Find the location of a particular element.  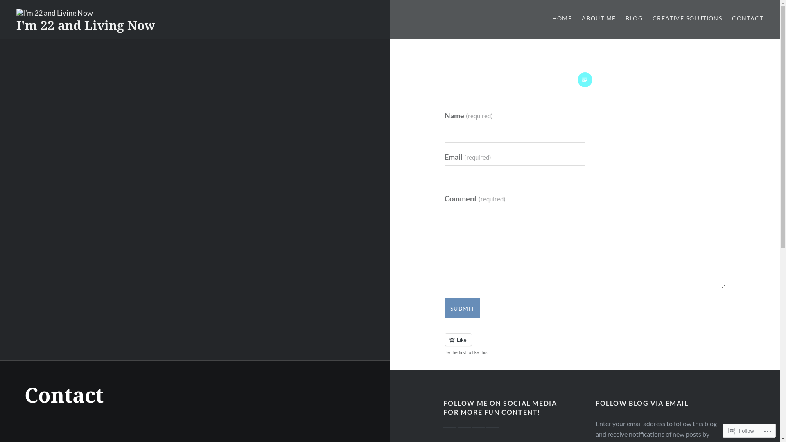

ABOUT ME is located at coordinates (599, 19).